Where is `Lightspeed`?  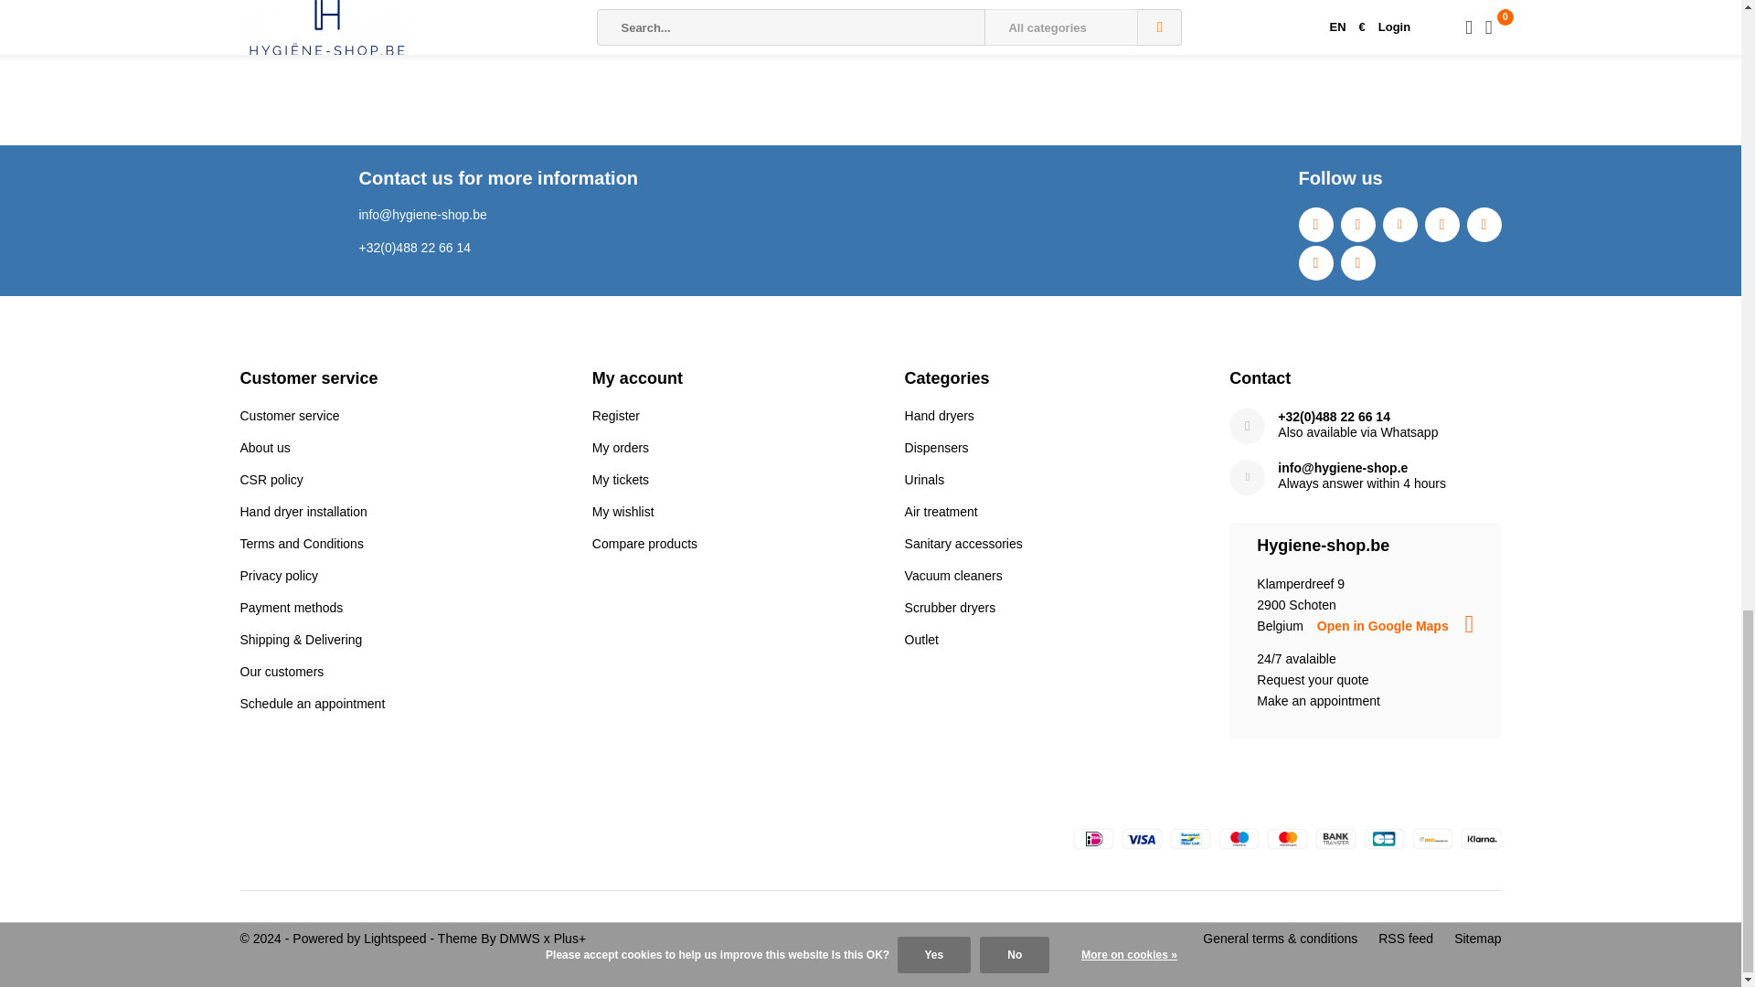
Lightspeed is located at coordinates (395, 938).